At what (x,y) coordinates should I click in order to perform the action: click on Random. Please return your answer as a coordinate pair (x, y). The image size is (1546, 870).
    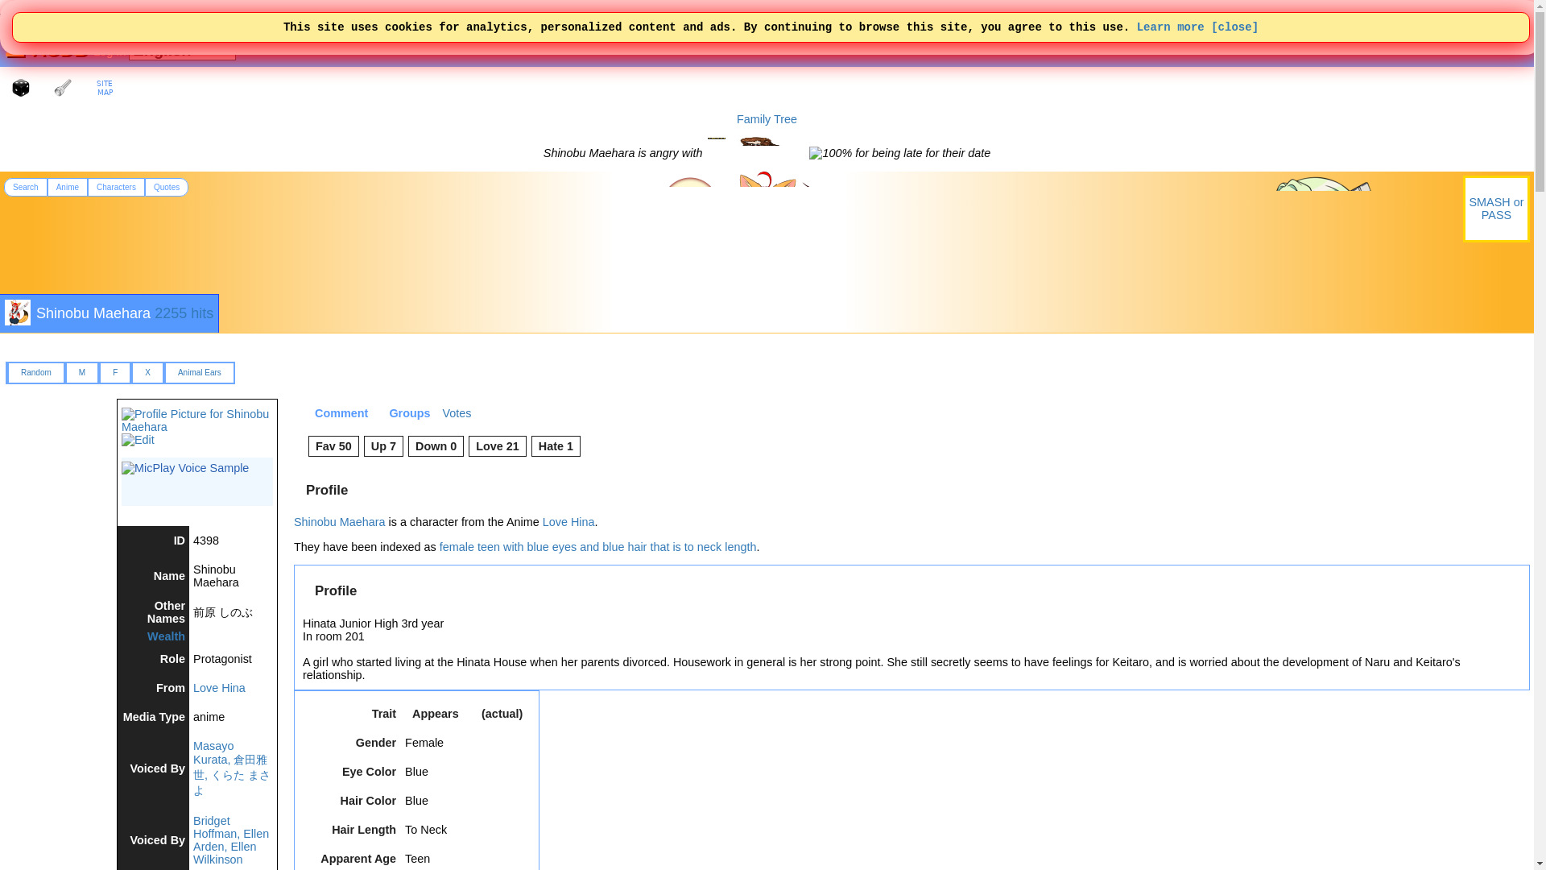
    Looking at the image, I should click on (35, 372).